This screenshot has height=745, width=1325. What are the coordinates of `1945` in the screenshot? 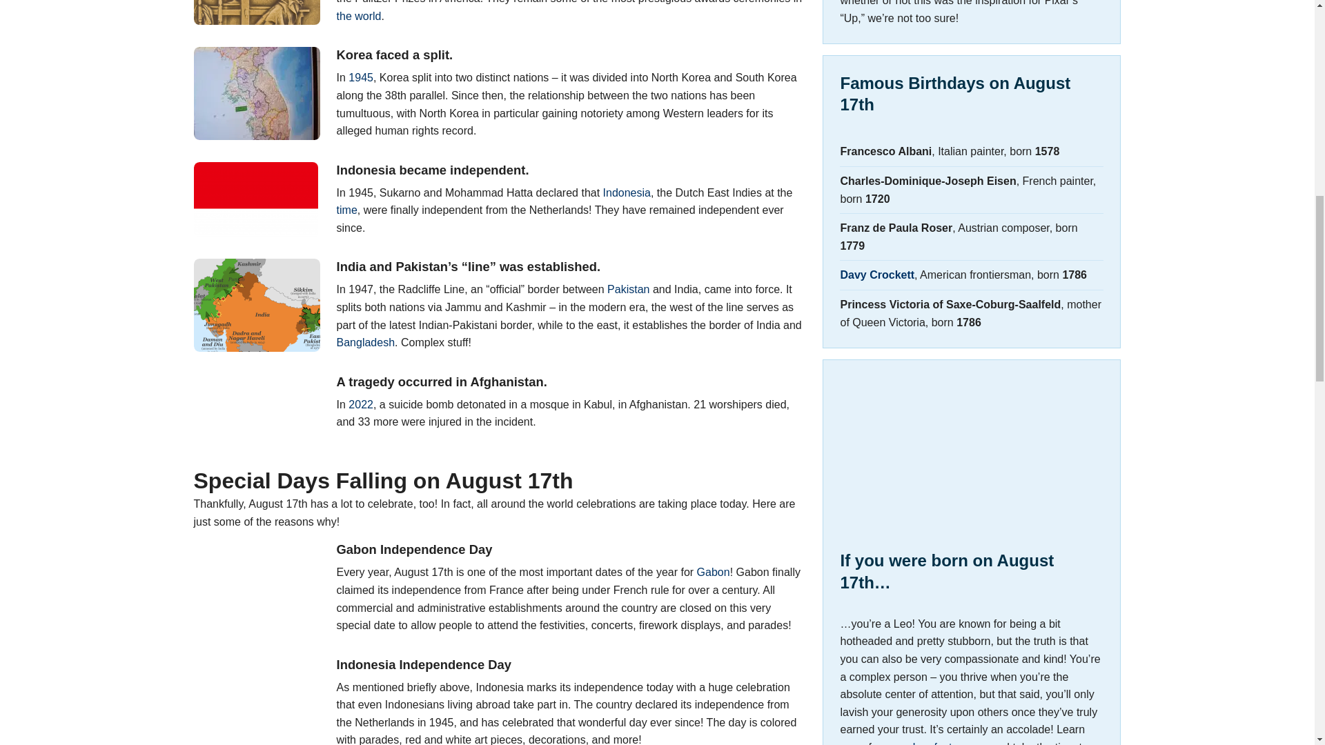 It's located at (360, 77).